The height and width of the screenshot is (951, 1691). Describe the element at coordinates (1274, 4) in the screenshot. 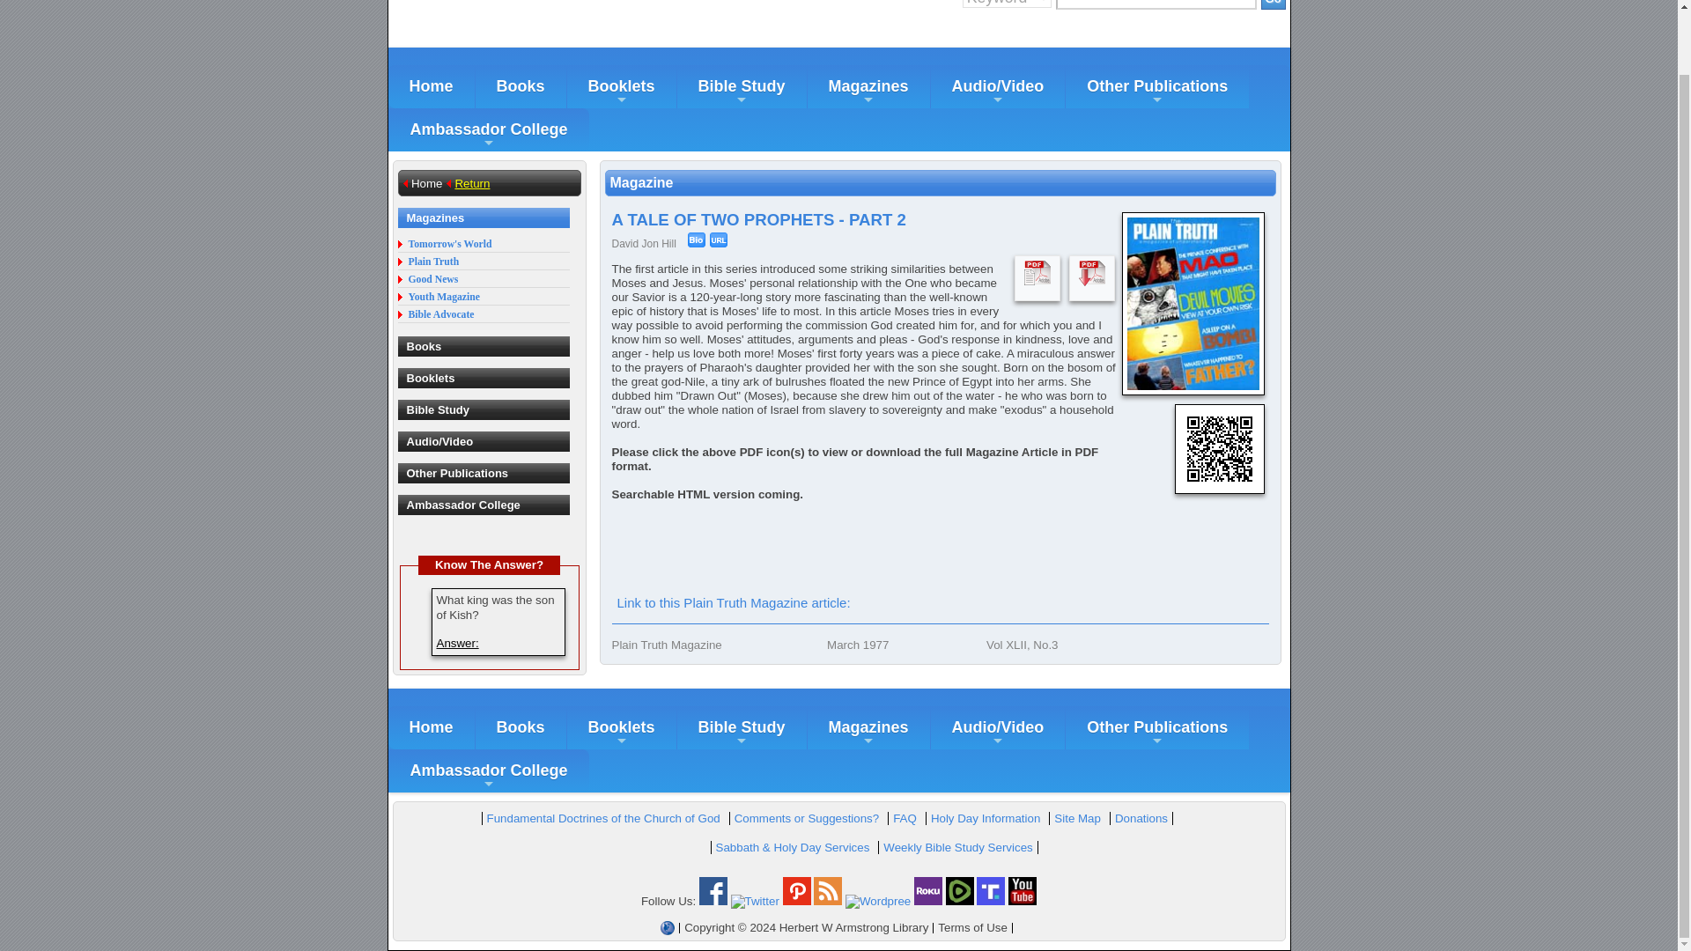

I see `Go` at that location.